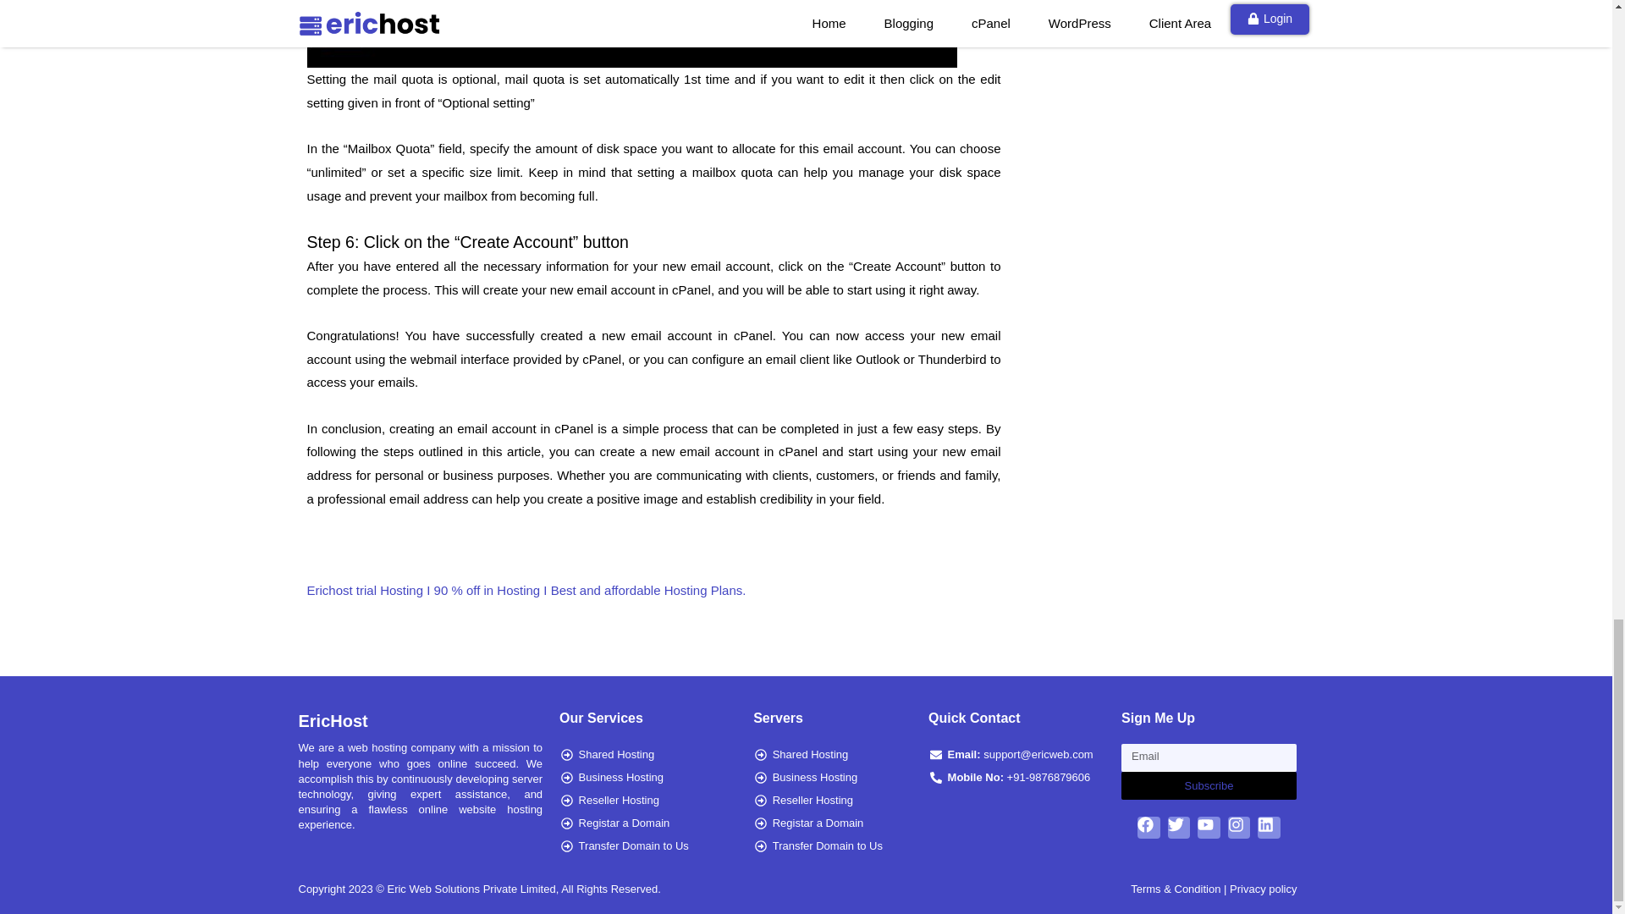  I want to click on Twitter, so click(1180, 828).